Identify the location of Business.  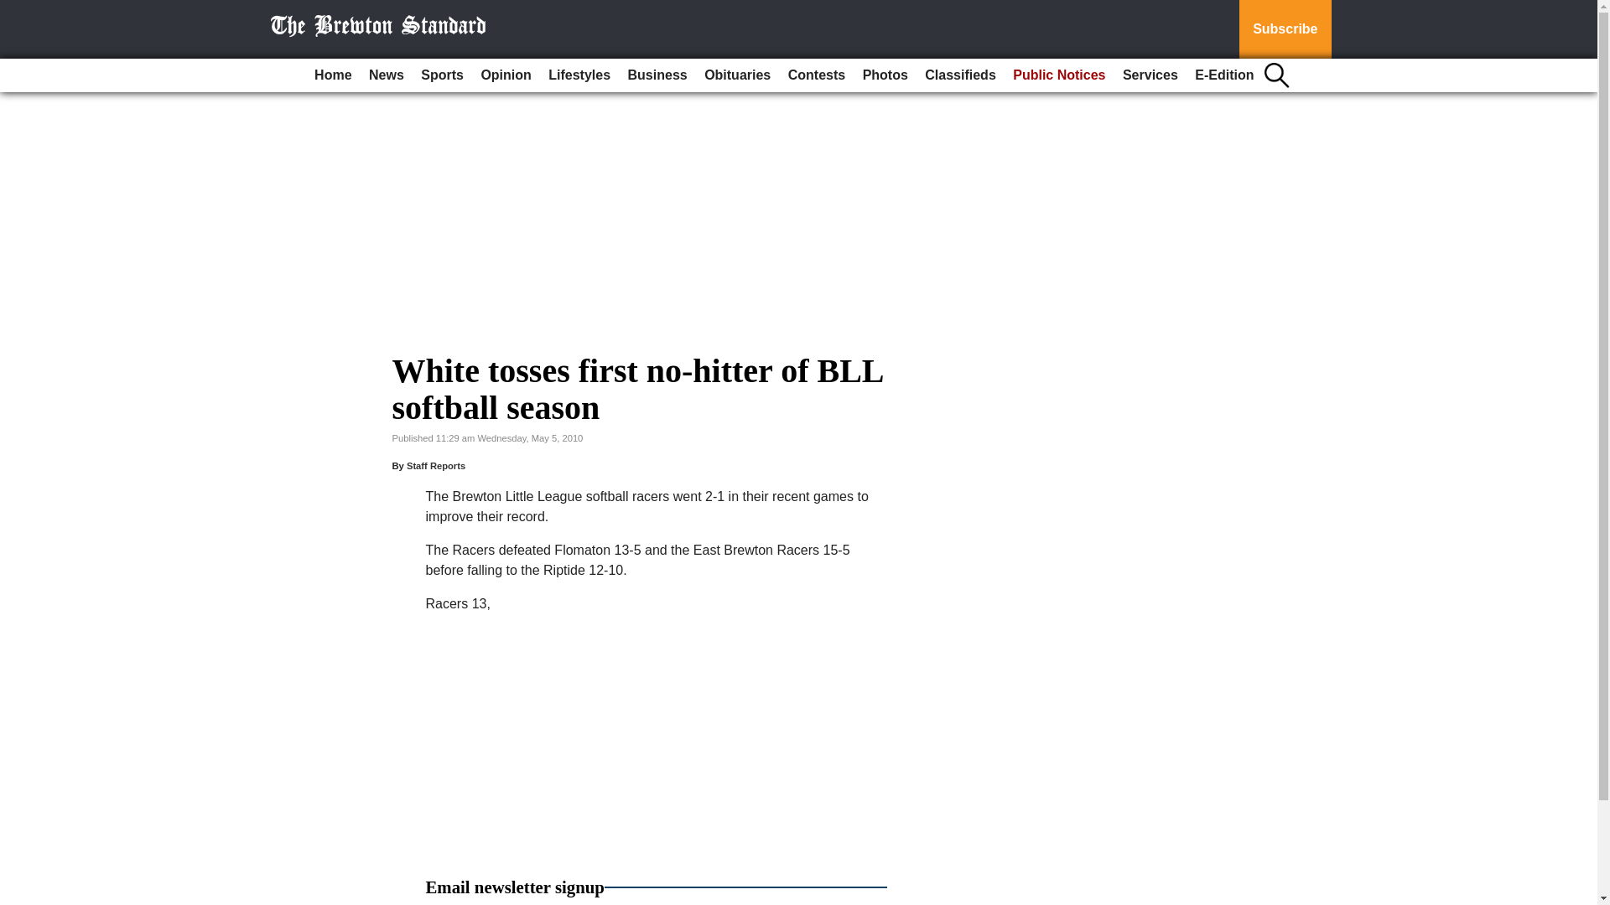
(657, 75).